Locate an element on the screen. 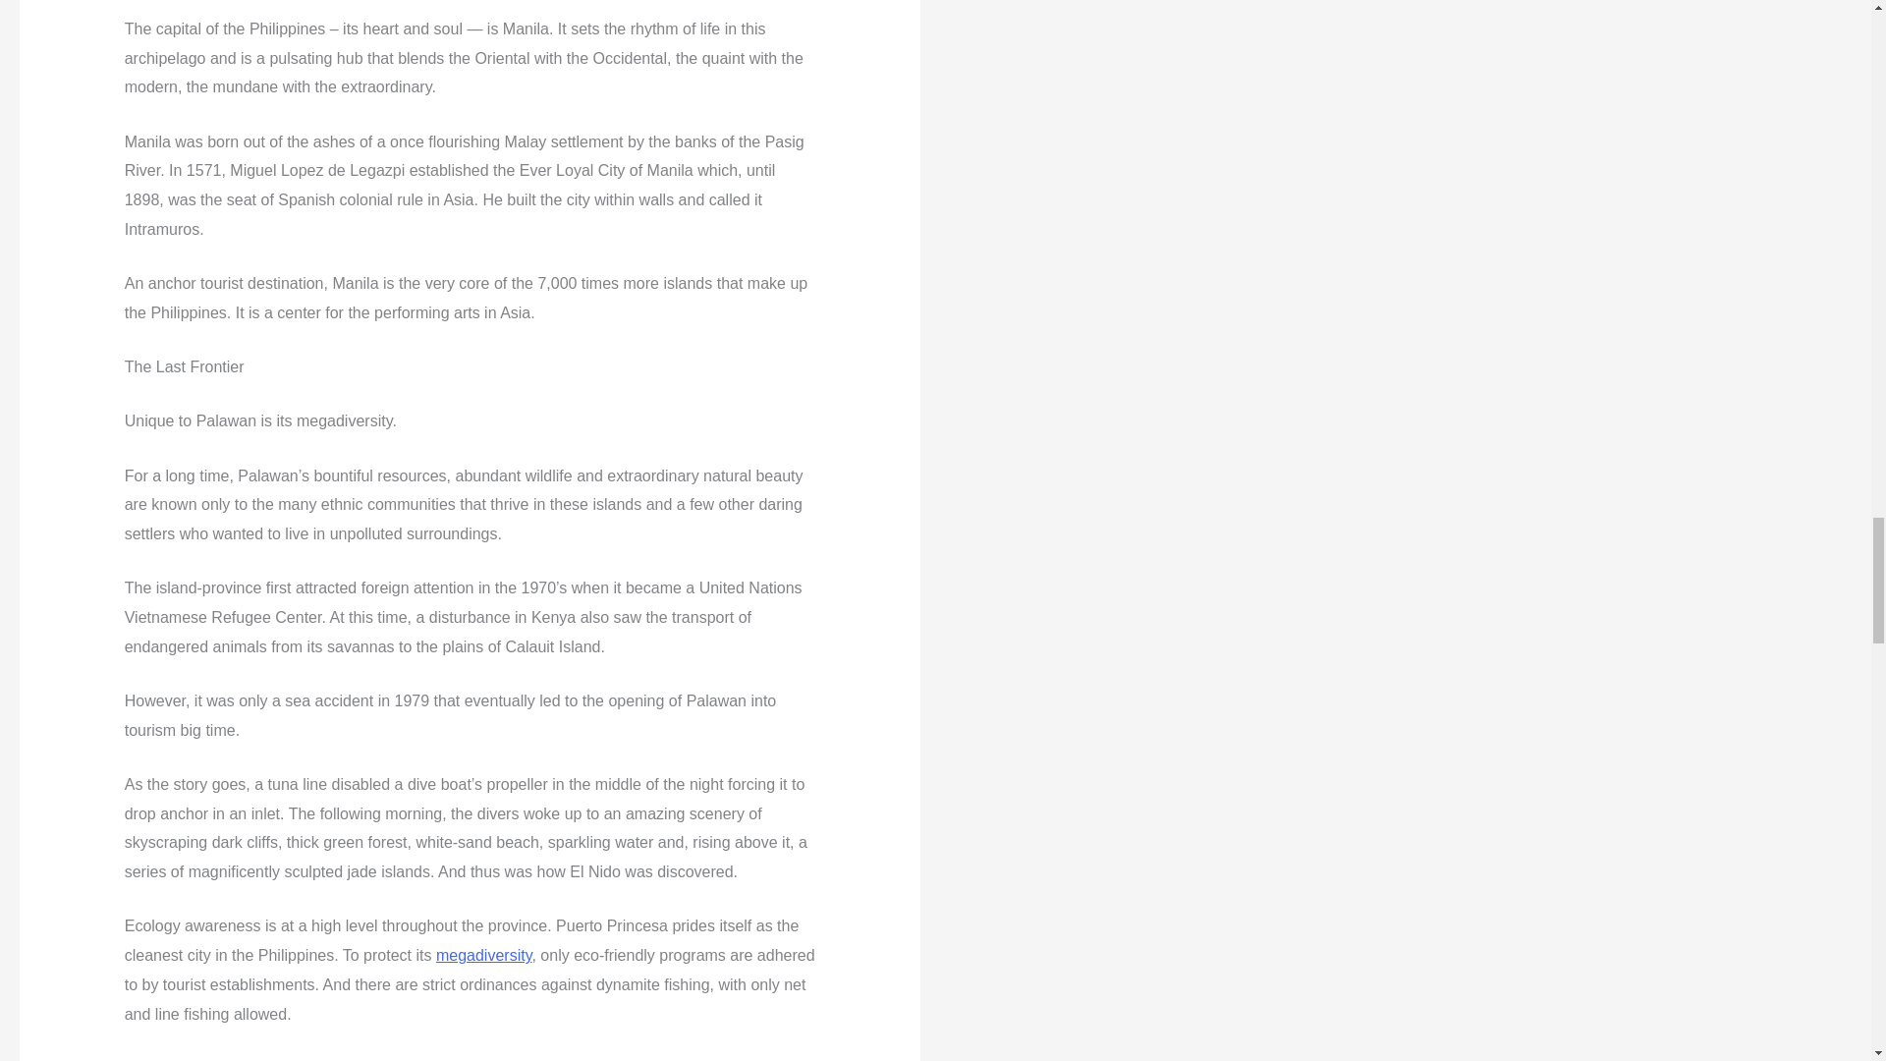 This screenshot has width=1886, height=1061. megadiversity is located at coordinates (483, 955).